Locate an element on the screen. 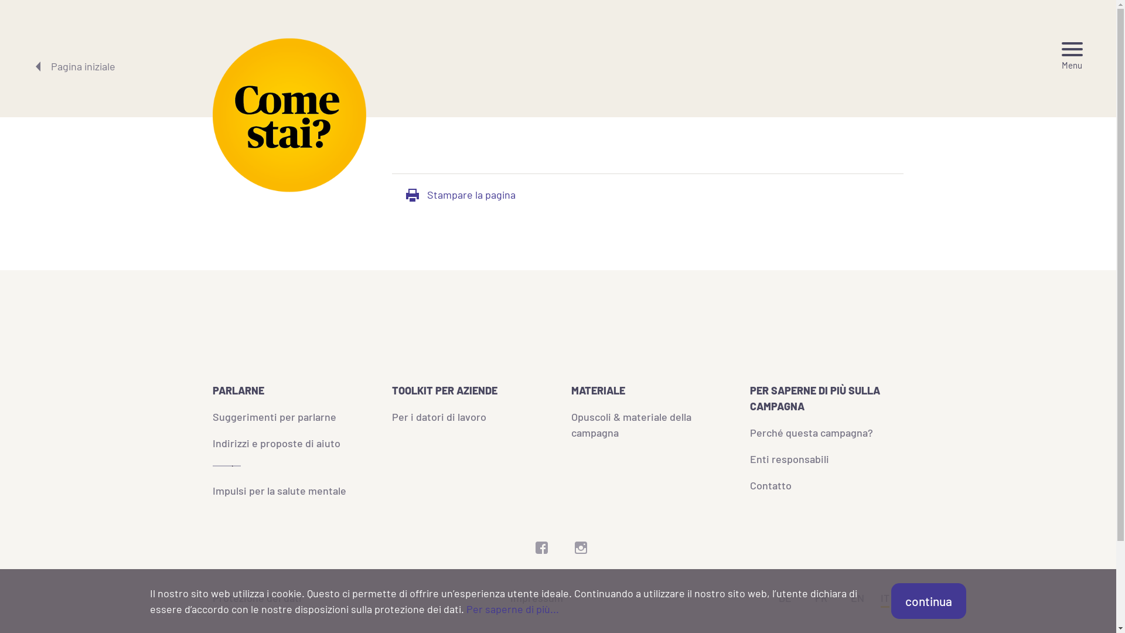 This screenshot has height=633, width=1125. Pagina iniziale is located at coordinates (74, 67).